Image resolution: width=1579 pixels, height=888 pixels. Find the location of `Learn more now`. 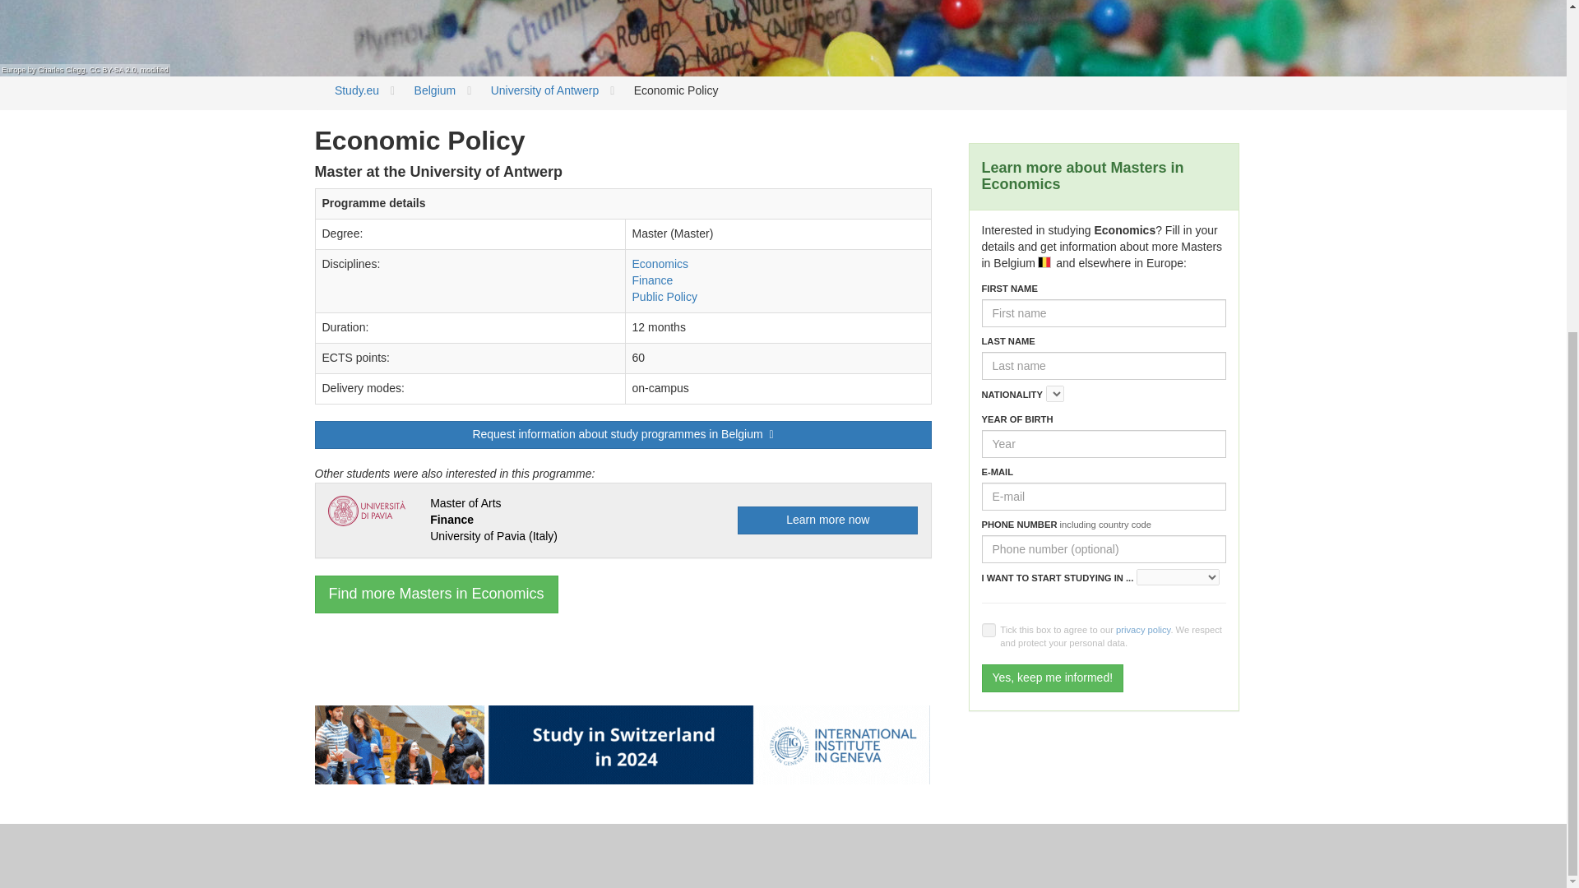

Learn more now is located at coordinates (827, 520).